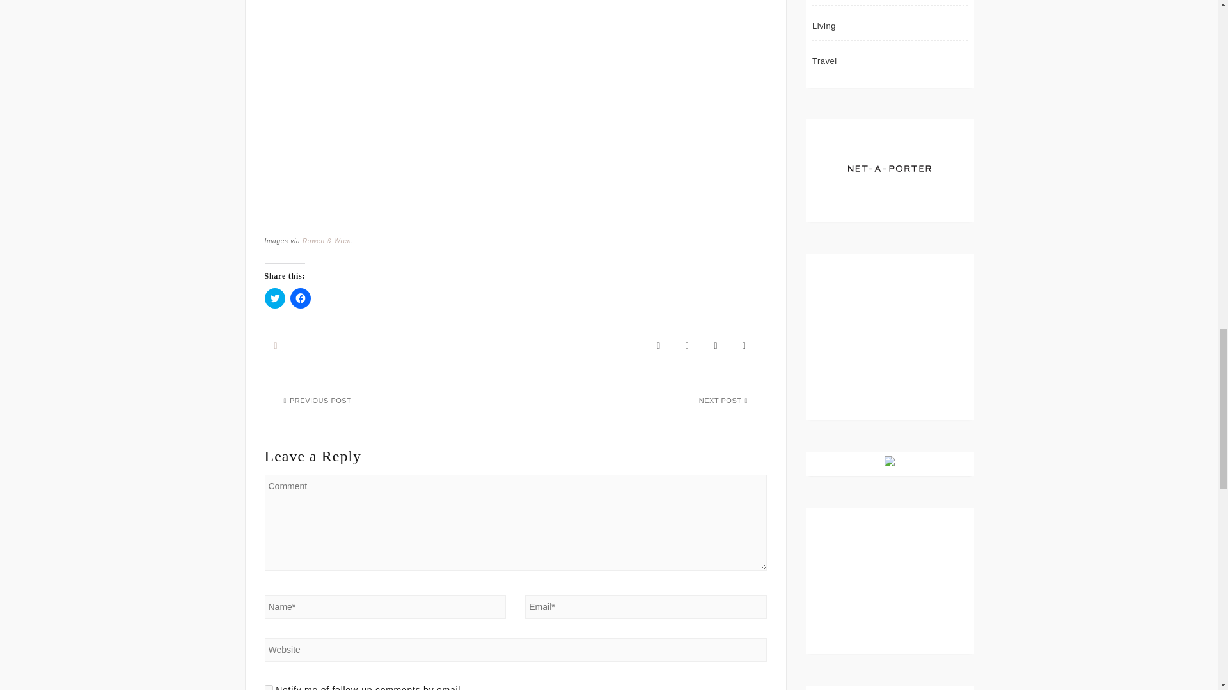 The height and width of the screenshot is (690, 1228). I want to click on Click to share on Twitter, so click(275, 298).